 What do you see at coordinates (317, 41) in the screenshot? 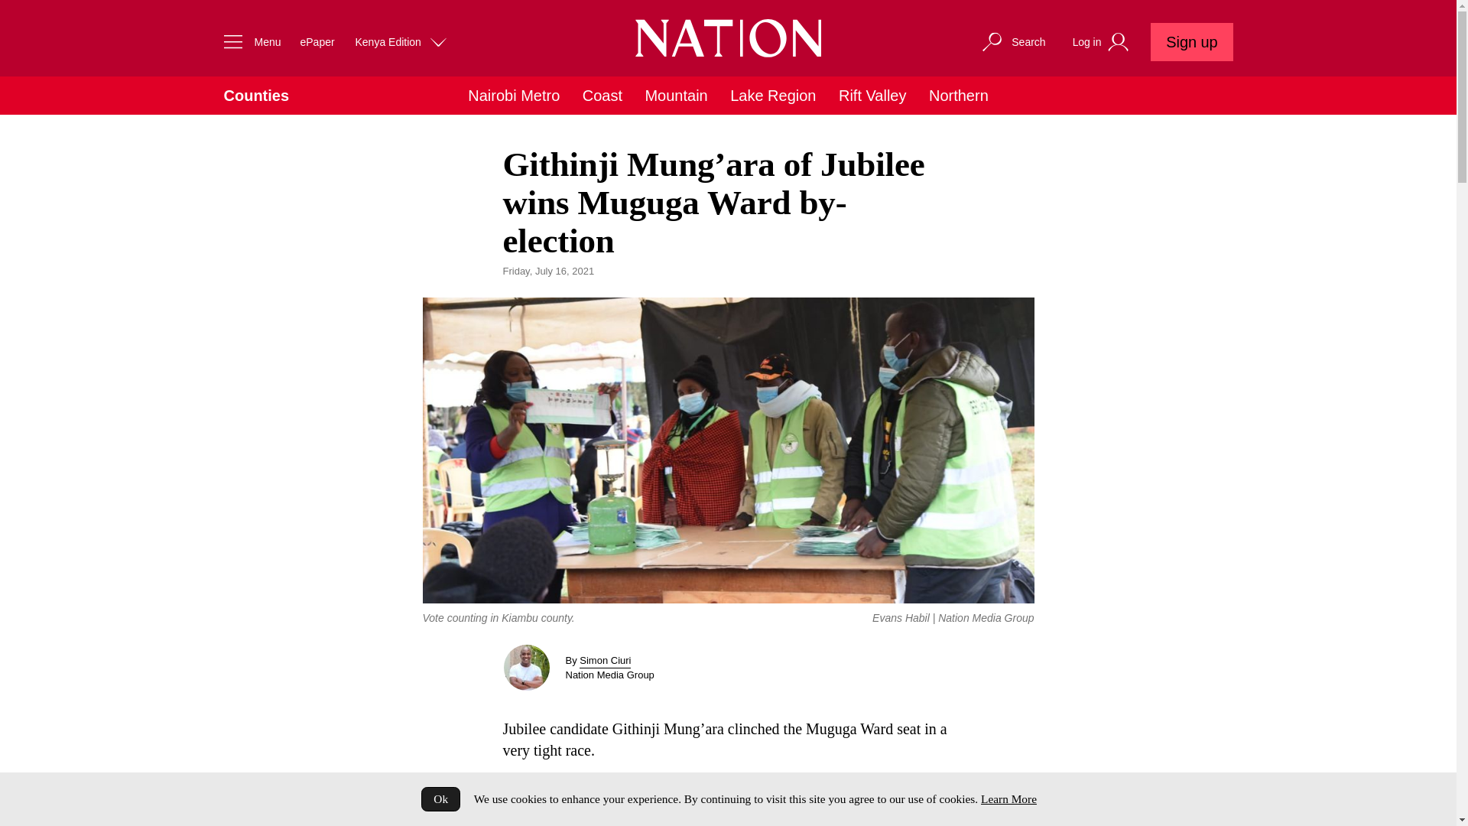
I see `ePaper` at bounding box center [317, 41].